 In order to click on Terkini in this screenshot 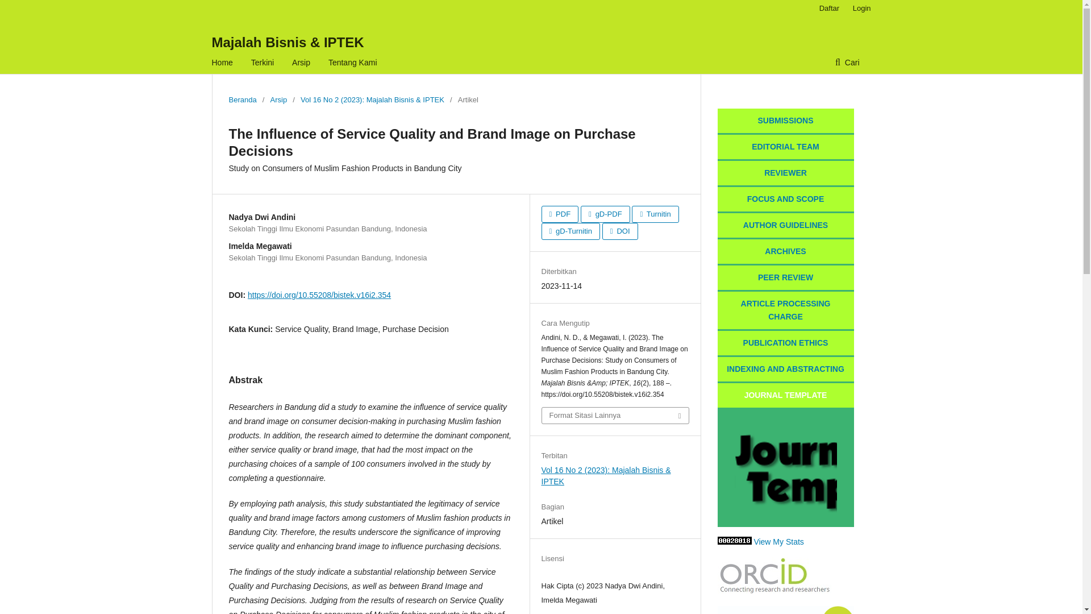, I will do `click(262, 62)`.